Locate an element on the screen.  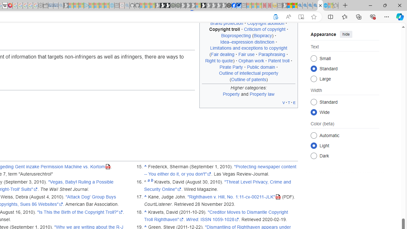
"Is This the Birth of the Copyright Troll?" is located at coordinates (80, 212).